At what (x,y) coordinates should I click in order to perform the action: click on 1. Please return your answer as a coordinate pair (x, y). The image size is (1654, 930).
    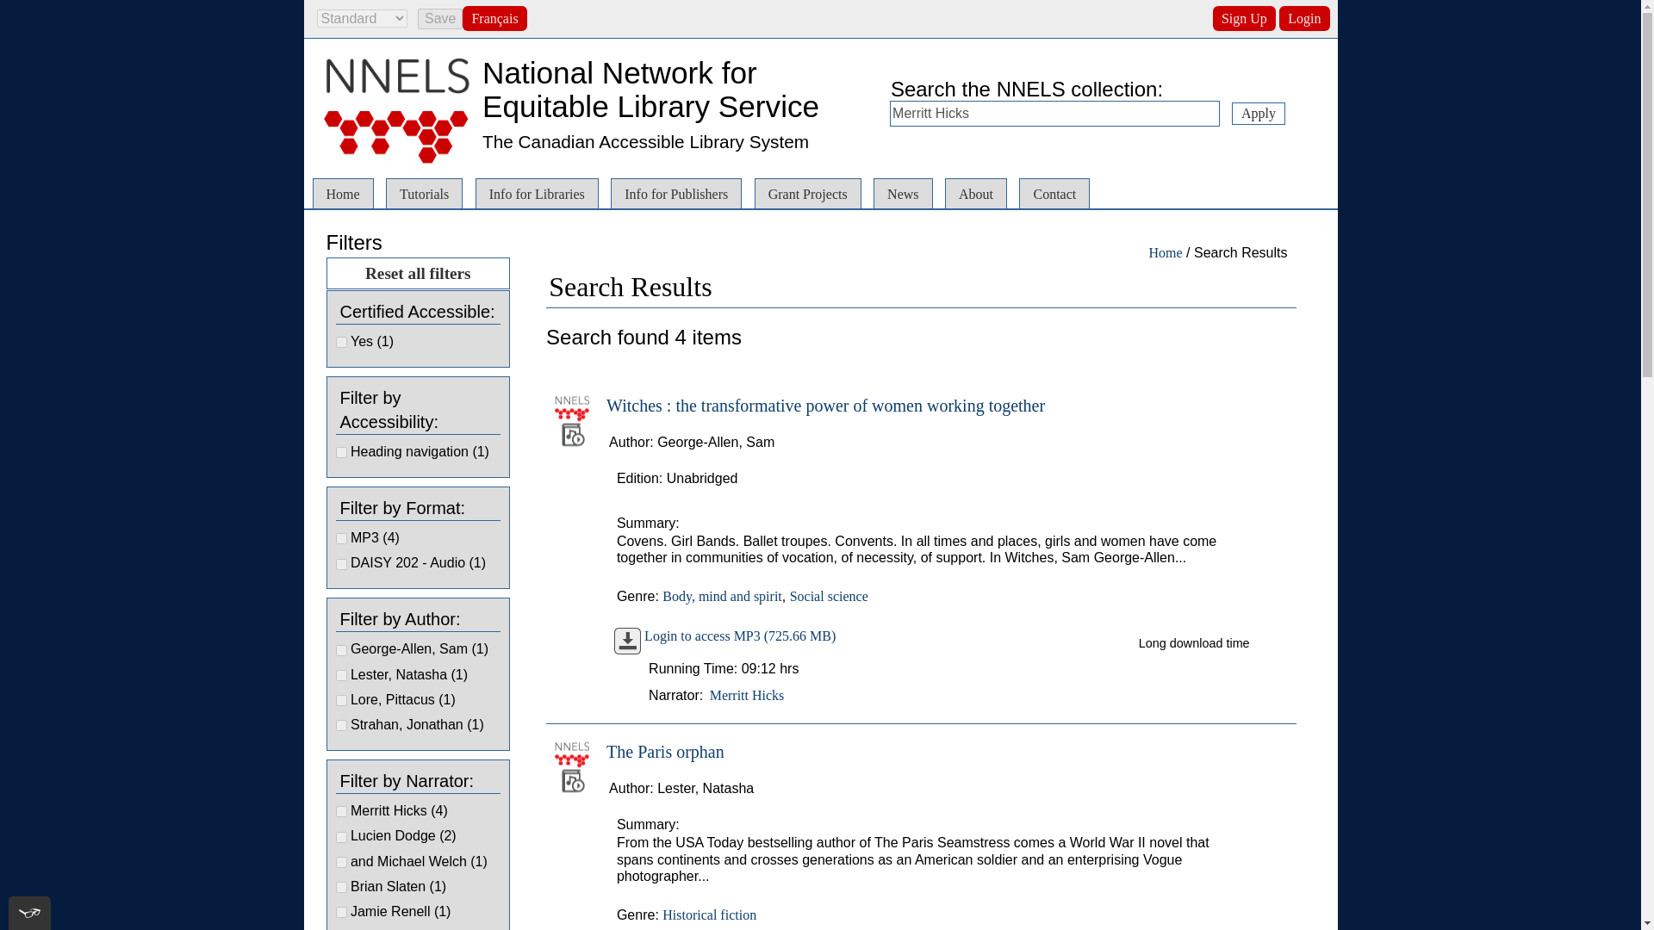
    Looking at the image, I should click on (341, 563).